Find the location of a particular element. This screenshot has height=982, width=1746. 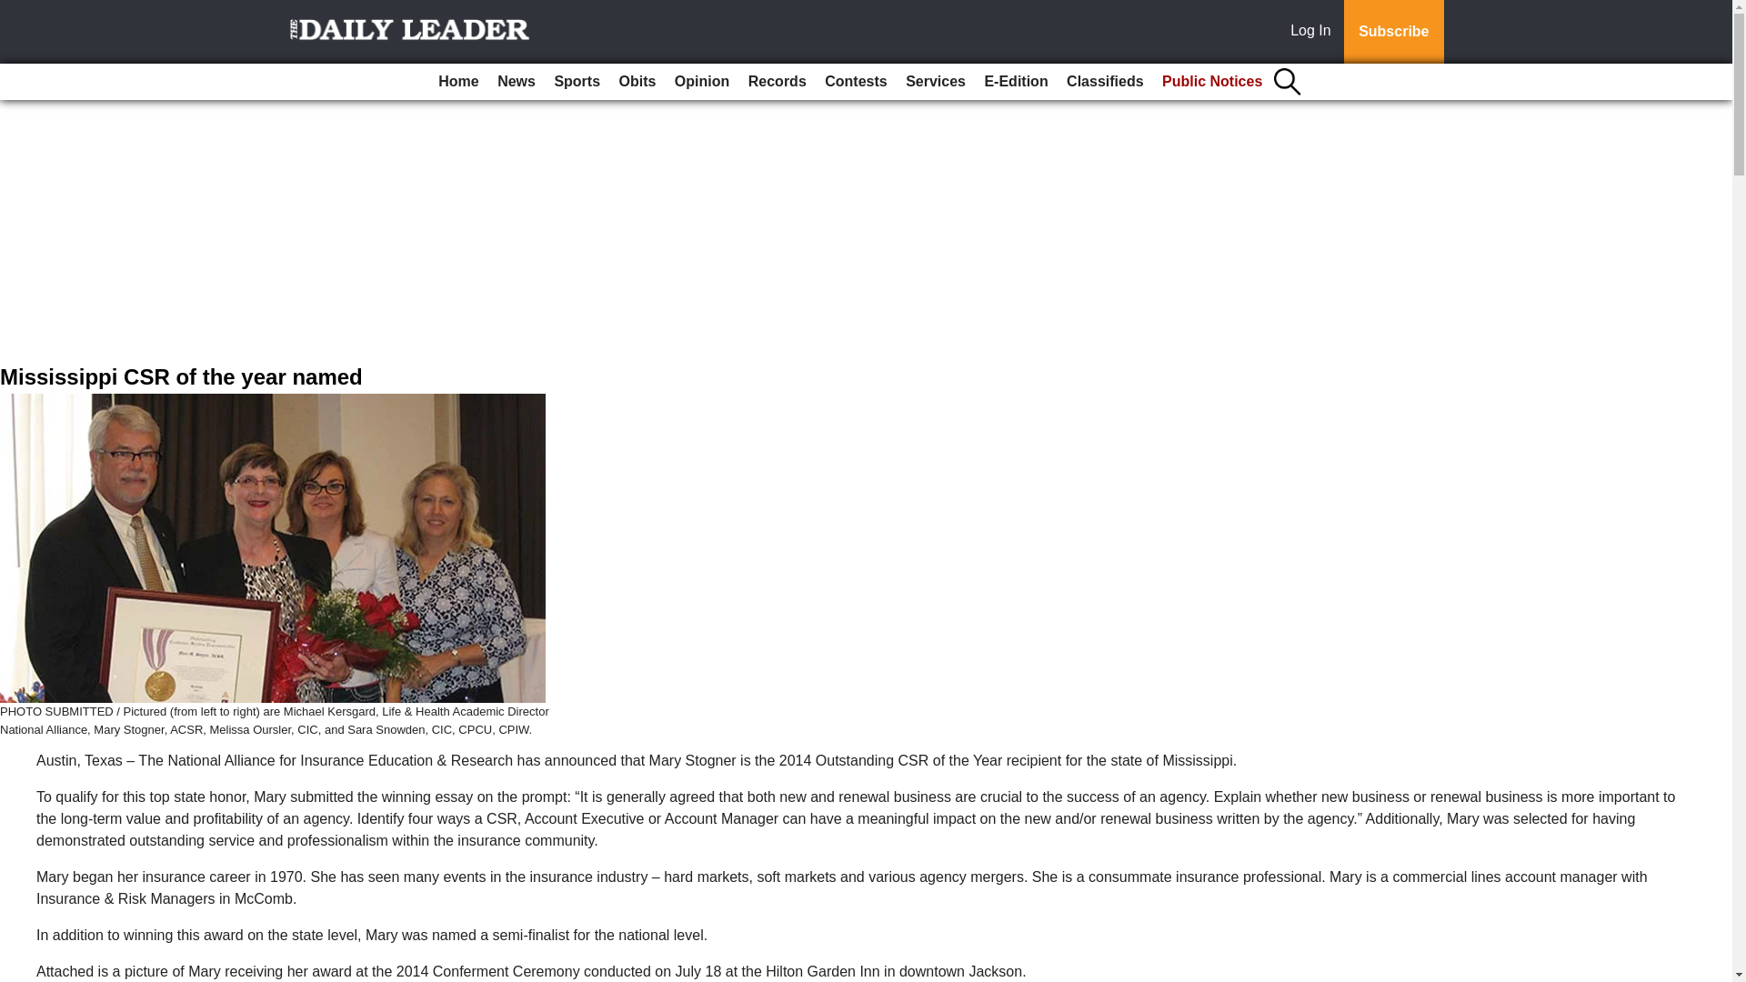

Go is located at coordinates (16, 11).